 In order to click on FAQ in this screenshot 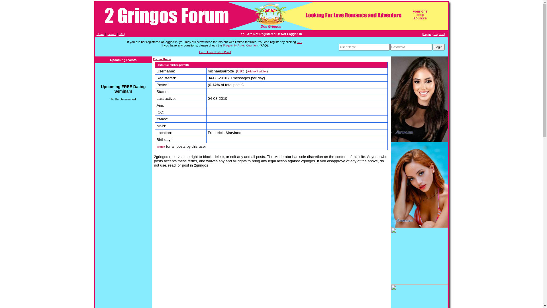, I will do `click(121, 34)`.